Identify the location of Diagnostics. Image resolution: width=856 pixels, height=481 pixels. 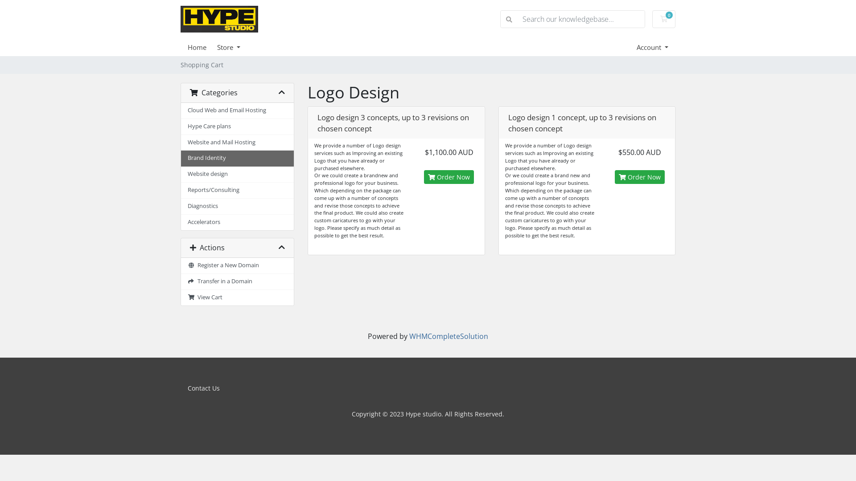
(237, 207).